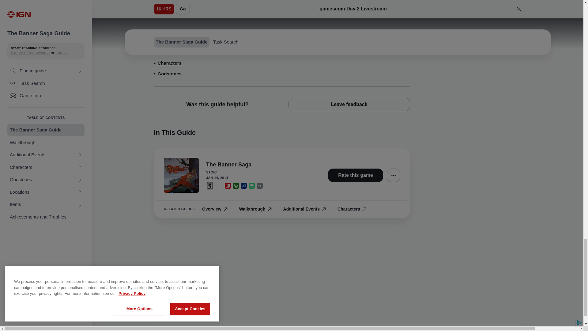 Image resolution: width=588 pixels, height=331 pixels. What do you see at coordinates (177, 53) in the screenshot?
I see `Walkthrough` at bounding box center [177, 53].